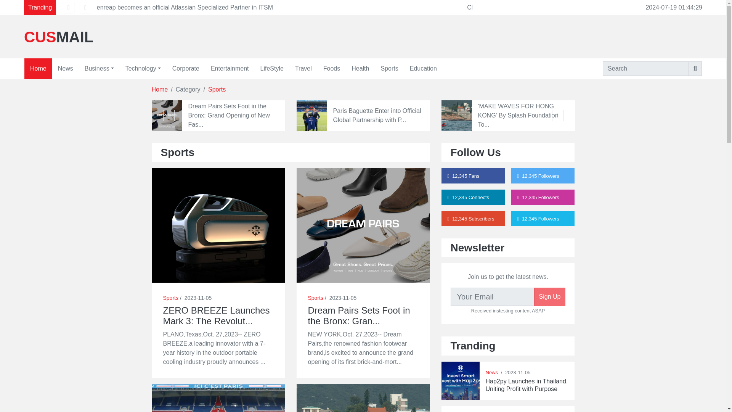 The width and height of the screenshot is (732, 412). What do you see at coordinates (230, 69) in the screenshot?
I see `Entertainment` at bounding box center [230, 69].